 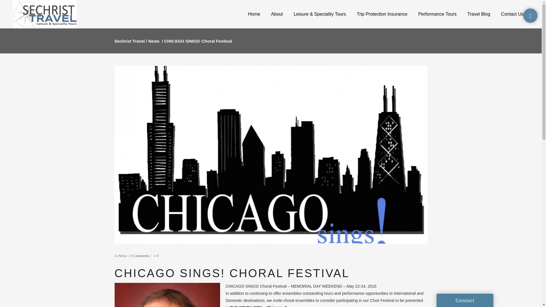 I want to click on Travel Blog, so click(x=479, y=14).